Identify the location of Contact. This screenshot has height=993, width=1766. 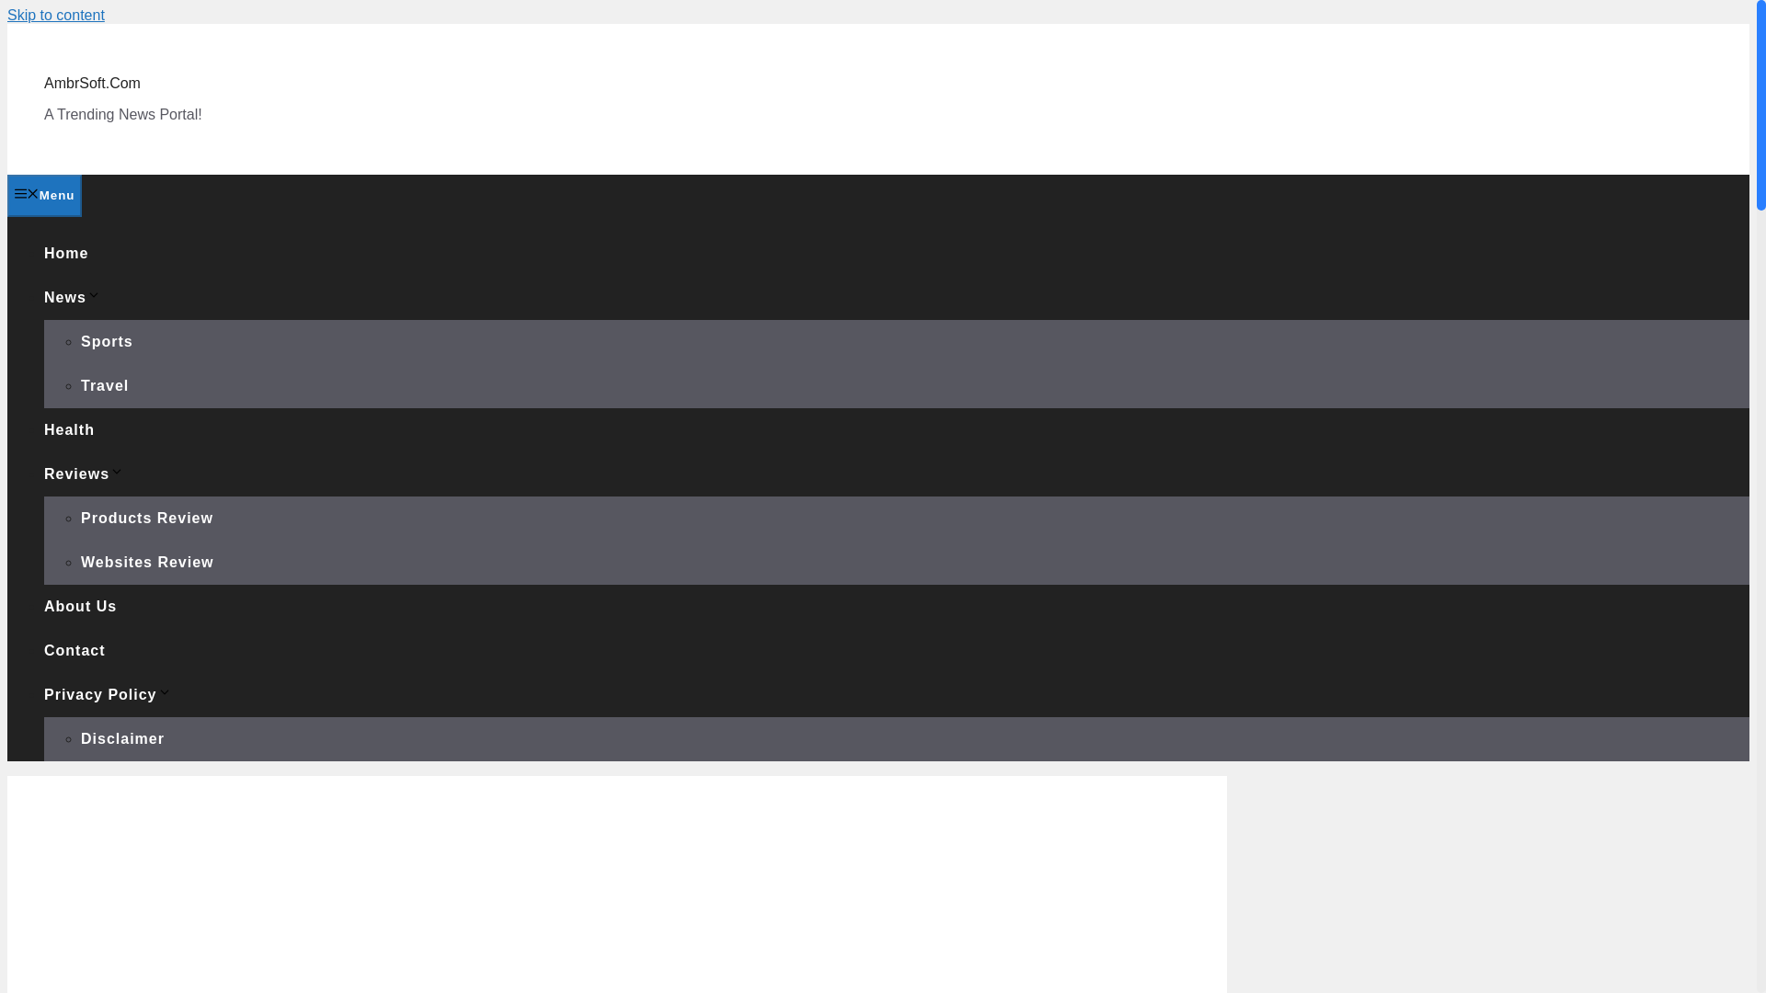
(75, 650).